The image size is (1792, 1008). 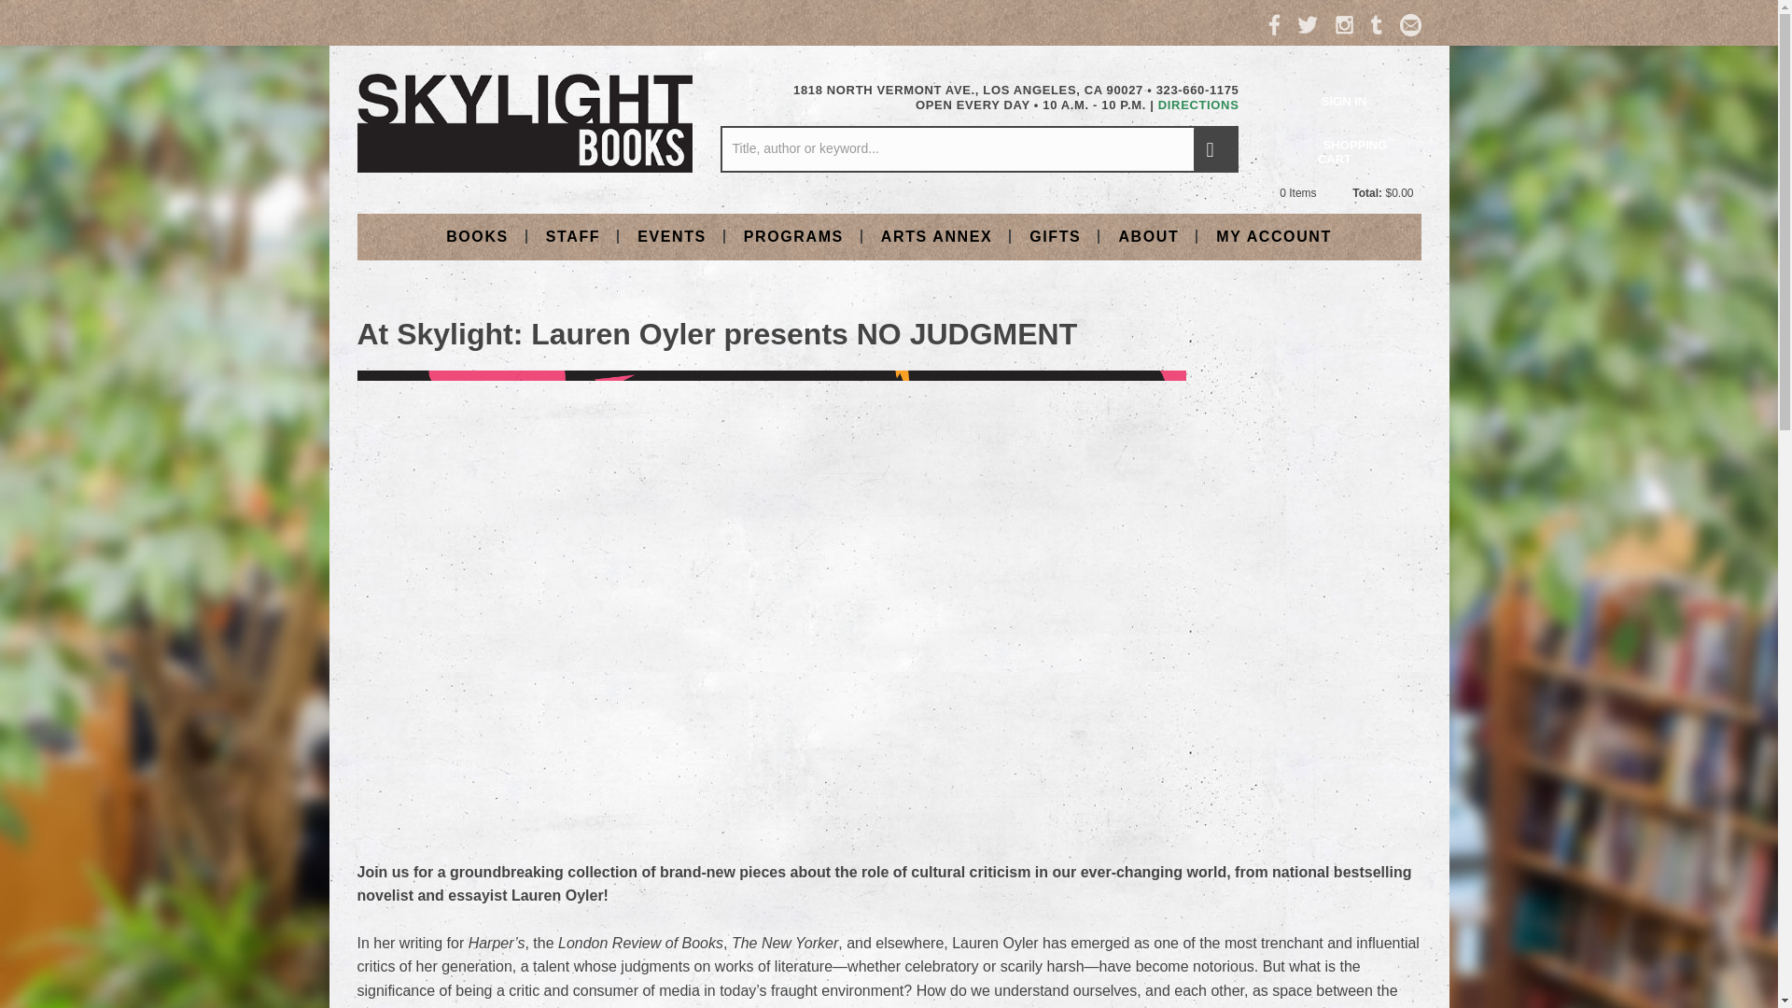 I want to click on Home, so click(x=525, y=121).